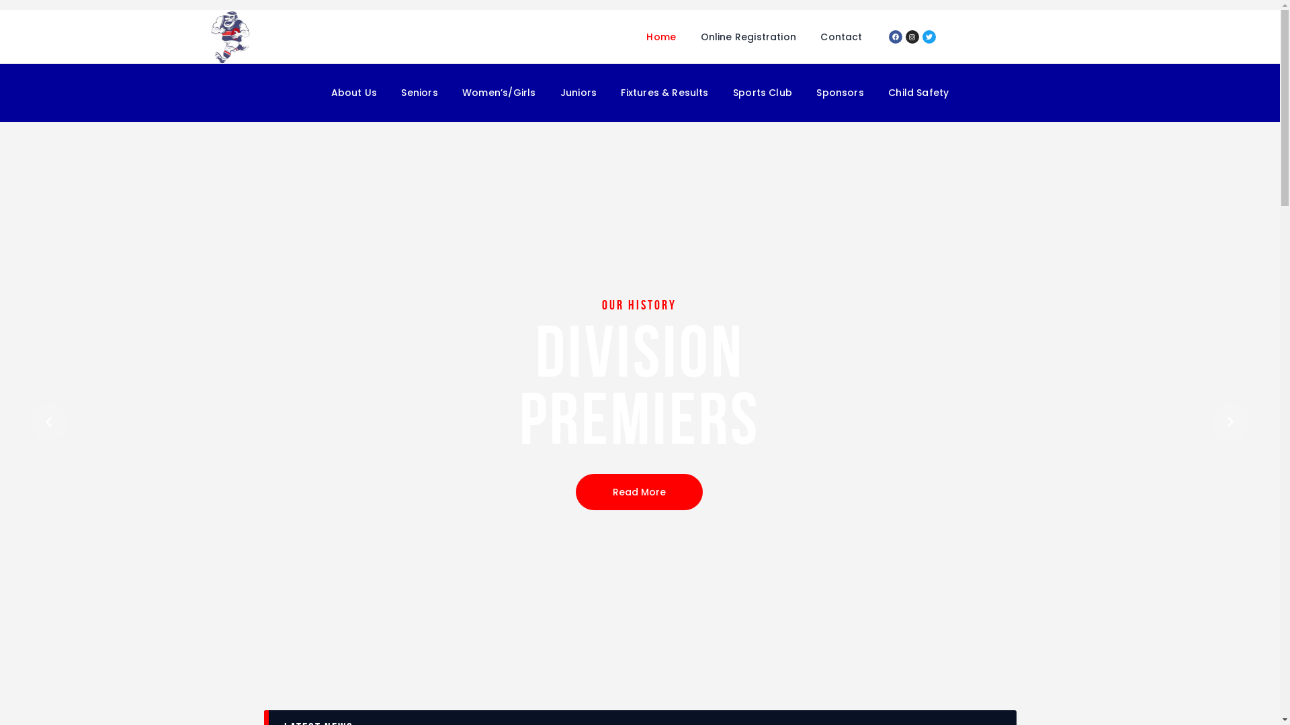 This screenshot has width=1290, height=725. Describe the element at coordinates (353, 93) in the screenshot. I see `About Us` at that location.